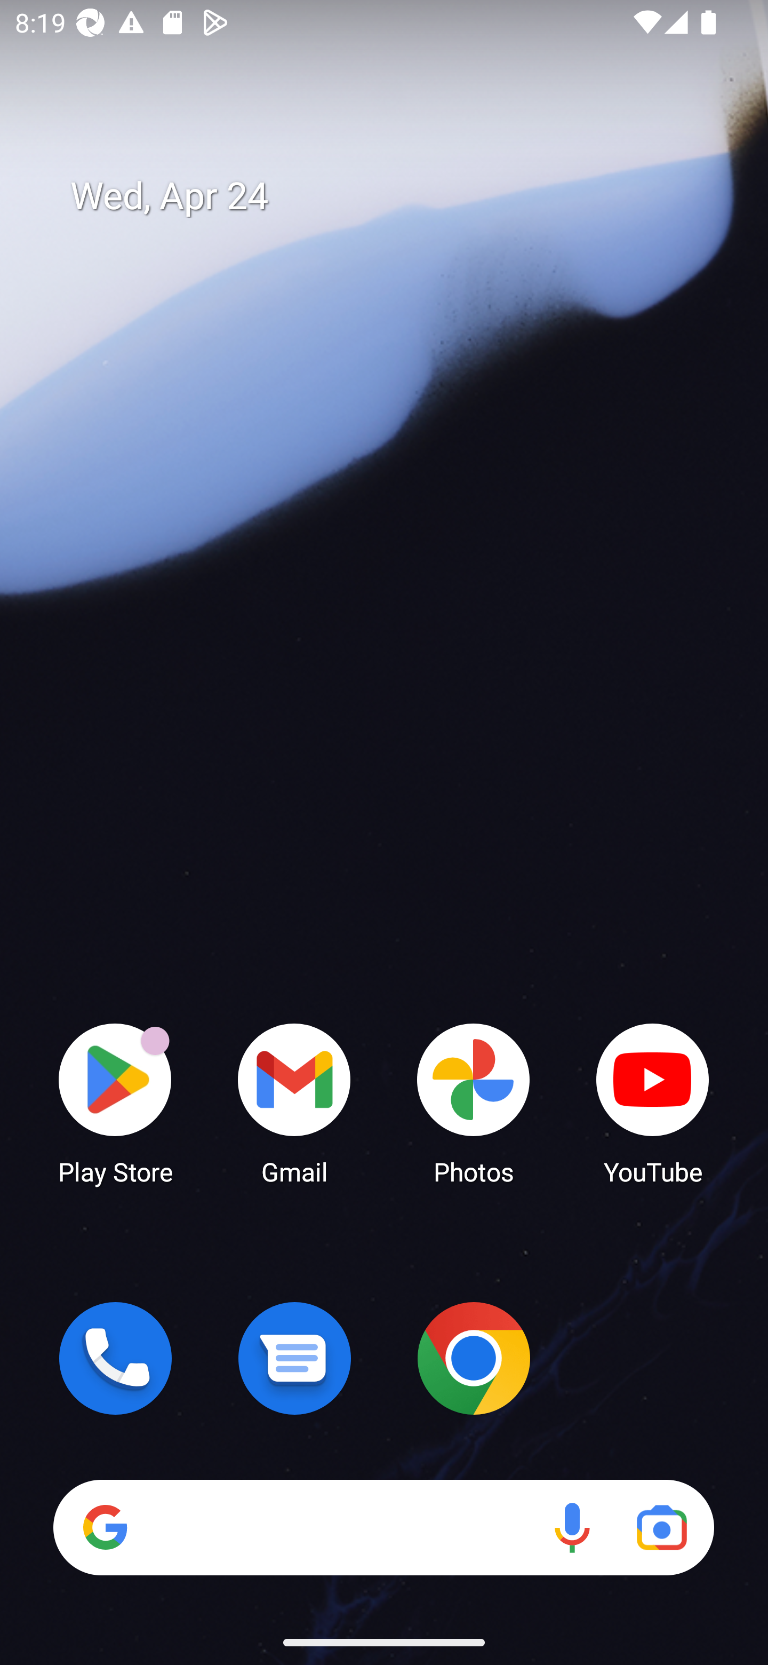 Image resolution: width=768 pixels, height=1665 pixels. Describe the element at coordinates (115, 1358) in the screenshot. I see `Phone` at that location.